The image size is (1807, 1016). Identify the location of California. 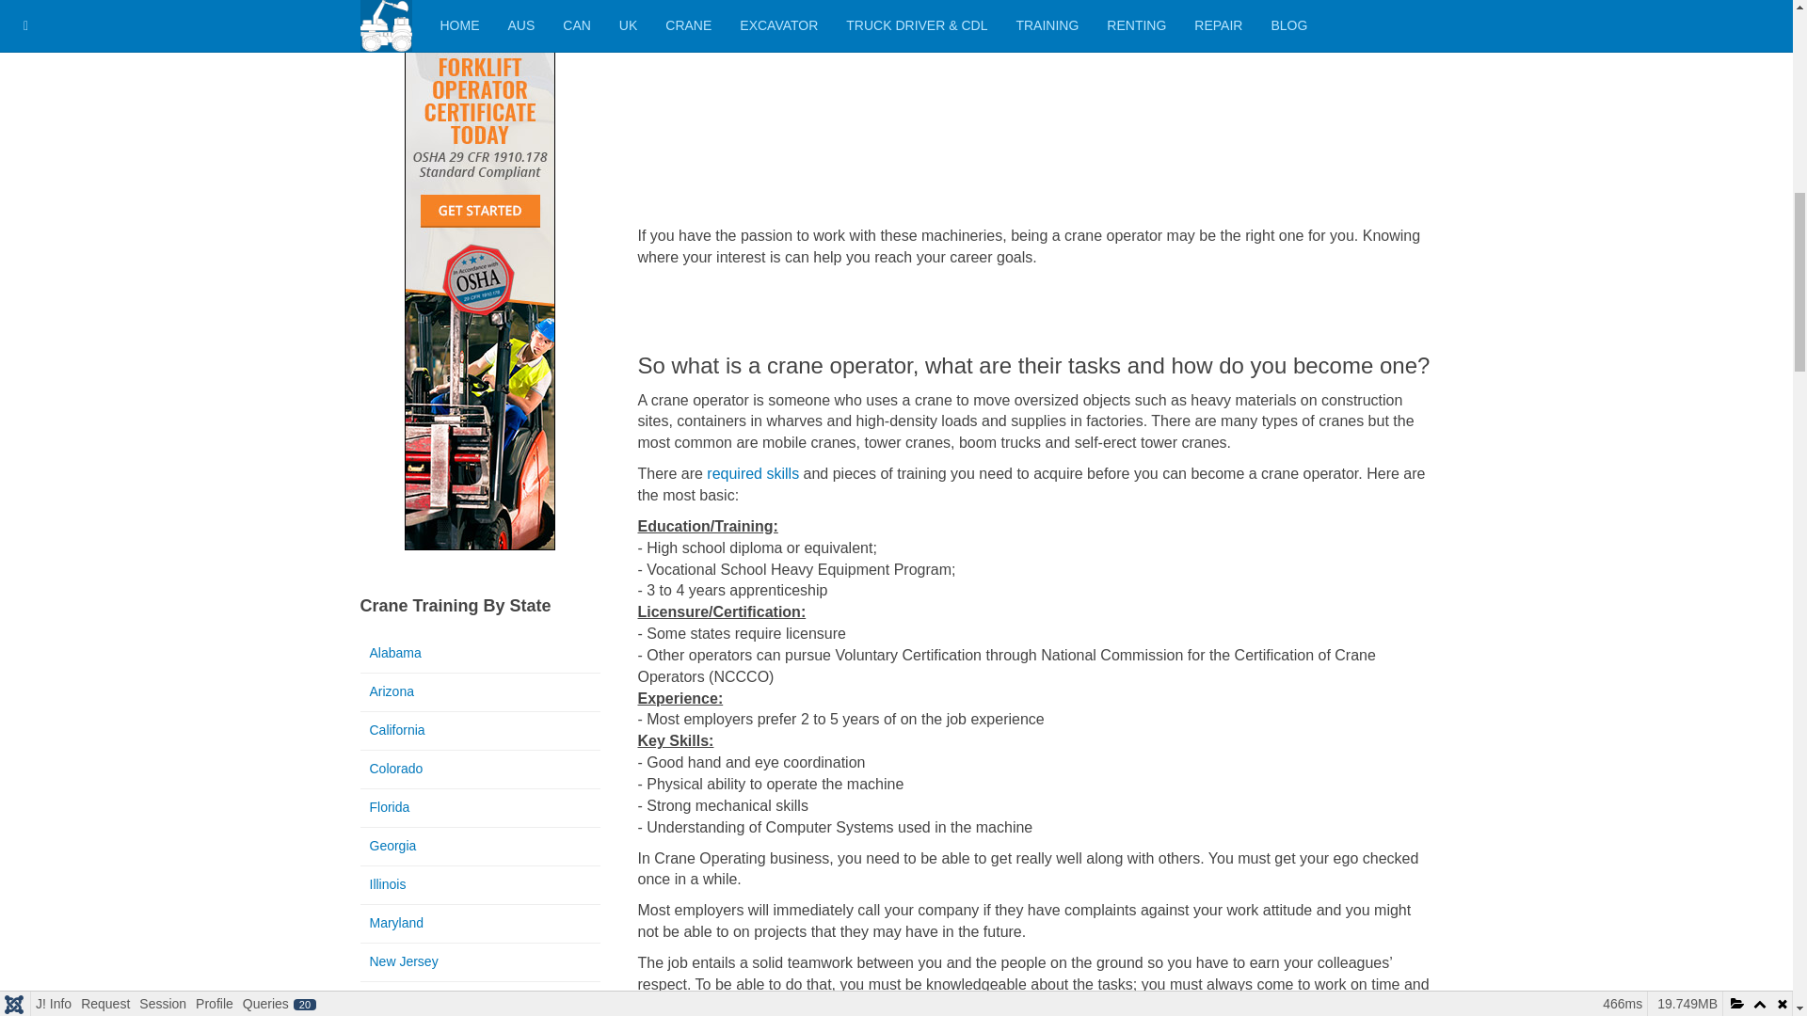
(480, 731).